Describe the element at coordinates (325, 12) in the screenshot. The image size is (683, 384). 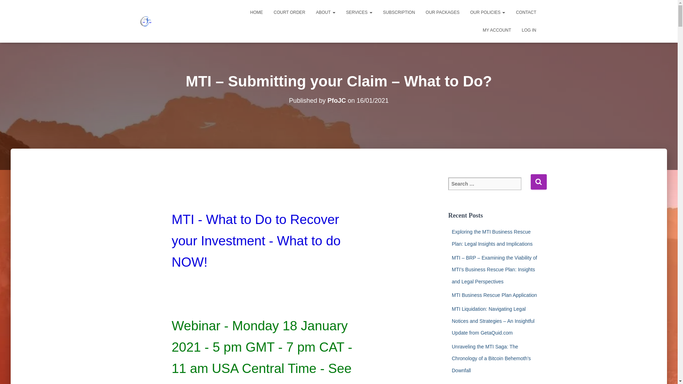
I see `About` at that location.